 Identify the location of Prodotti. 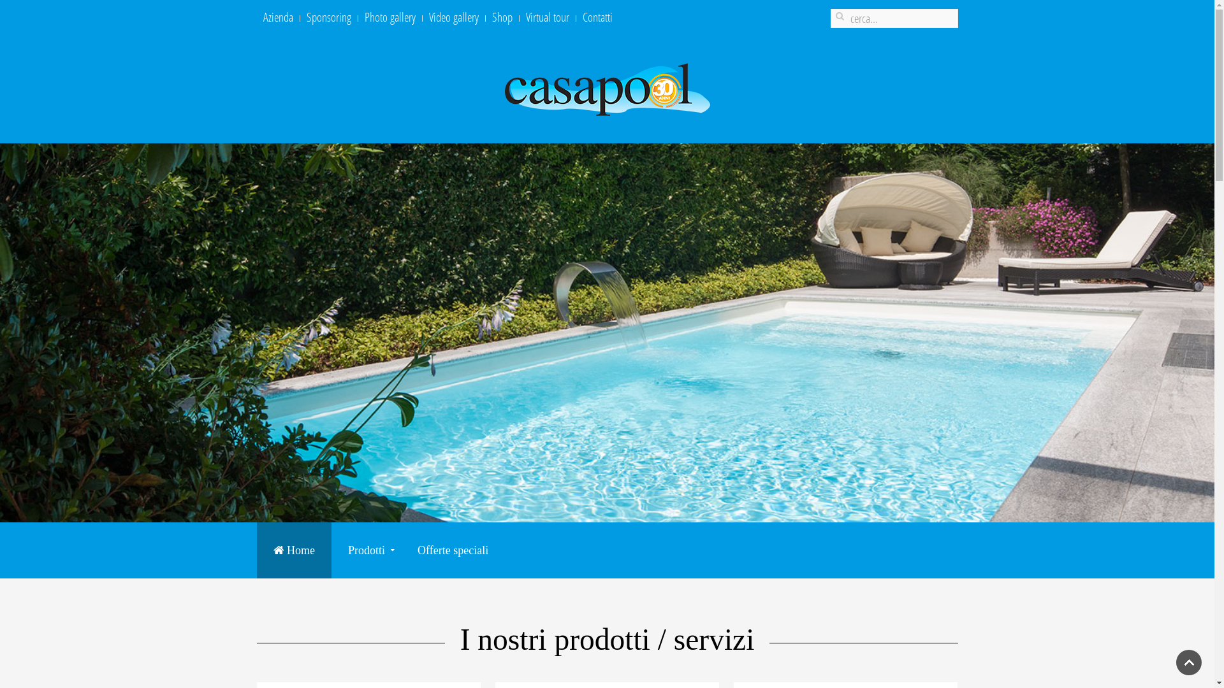
(366, 550).